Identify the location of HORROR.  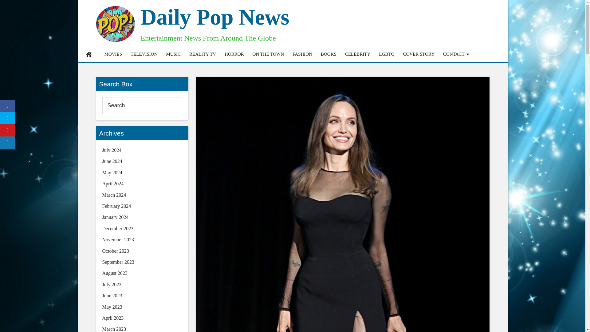
(234, 54).